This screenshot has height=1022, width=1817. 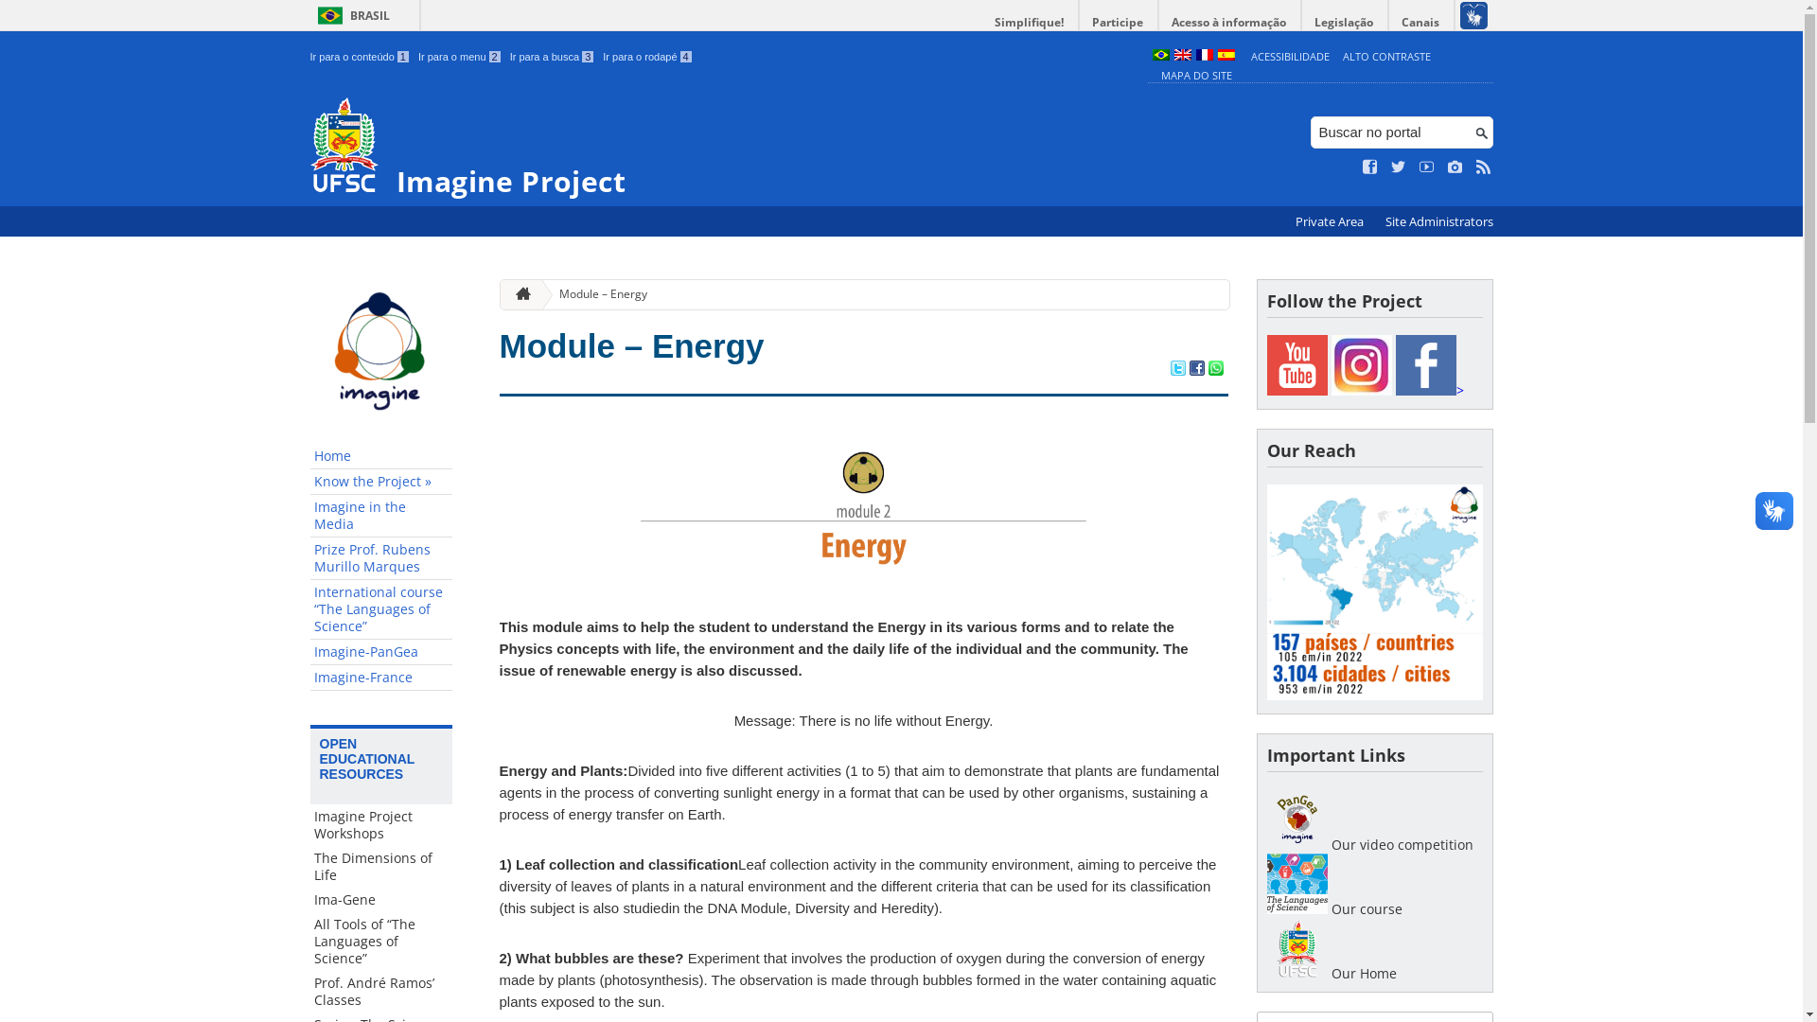 I want to click on Ir para a busca 3, so click(x=553, y=57).